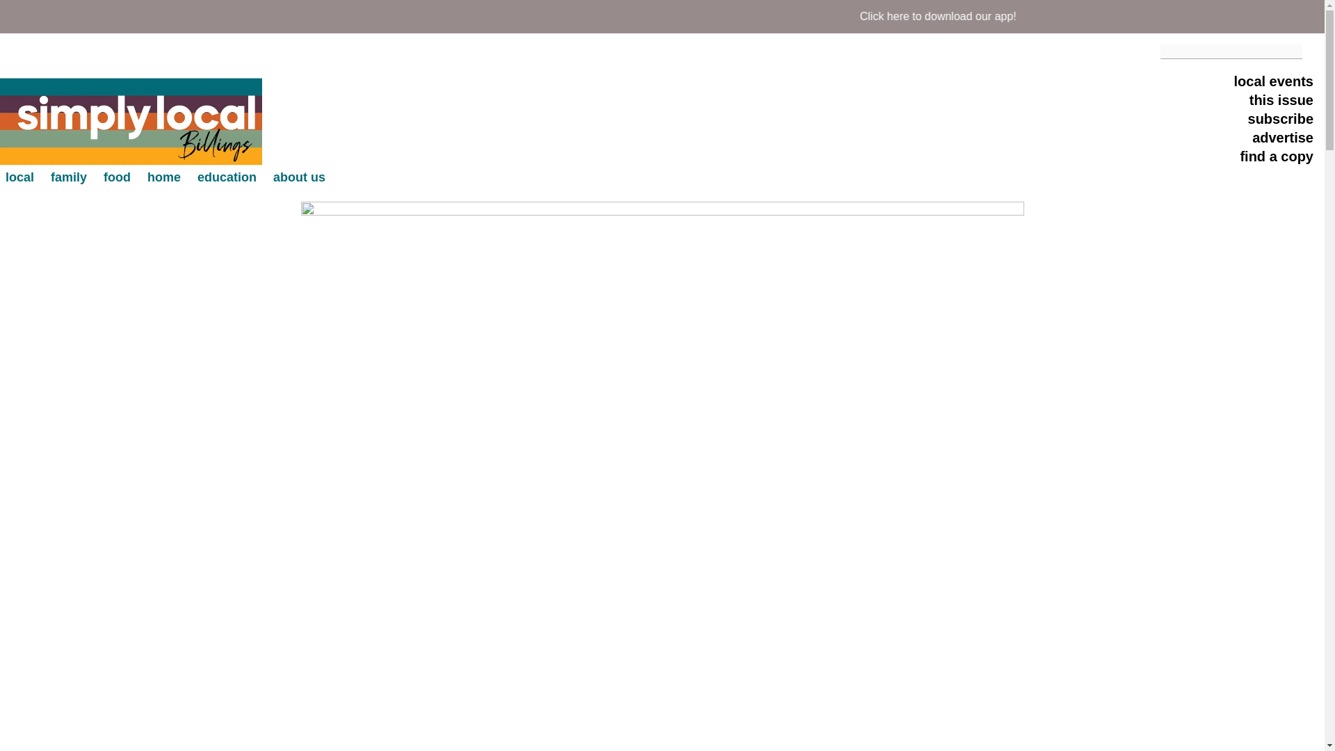 This screenshot has height=751, width=1335. What do you see at coordinates (1274, 82) in the screenshot?
I see `local events` at bounding box center [1274, 82].